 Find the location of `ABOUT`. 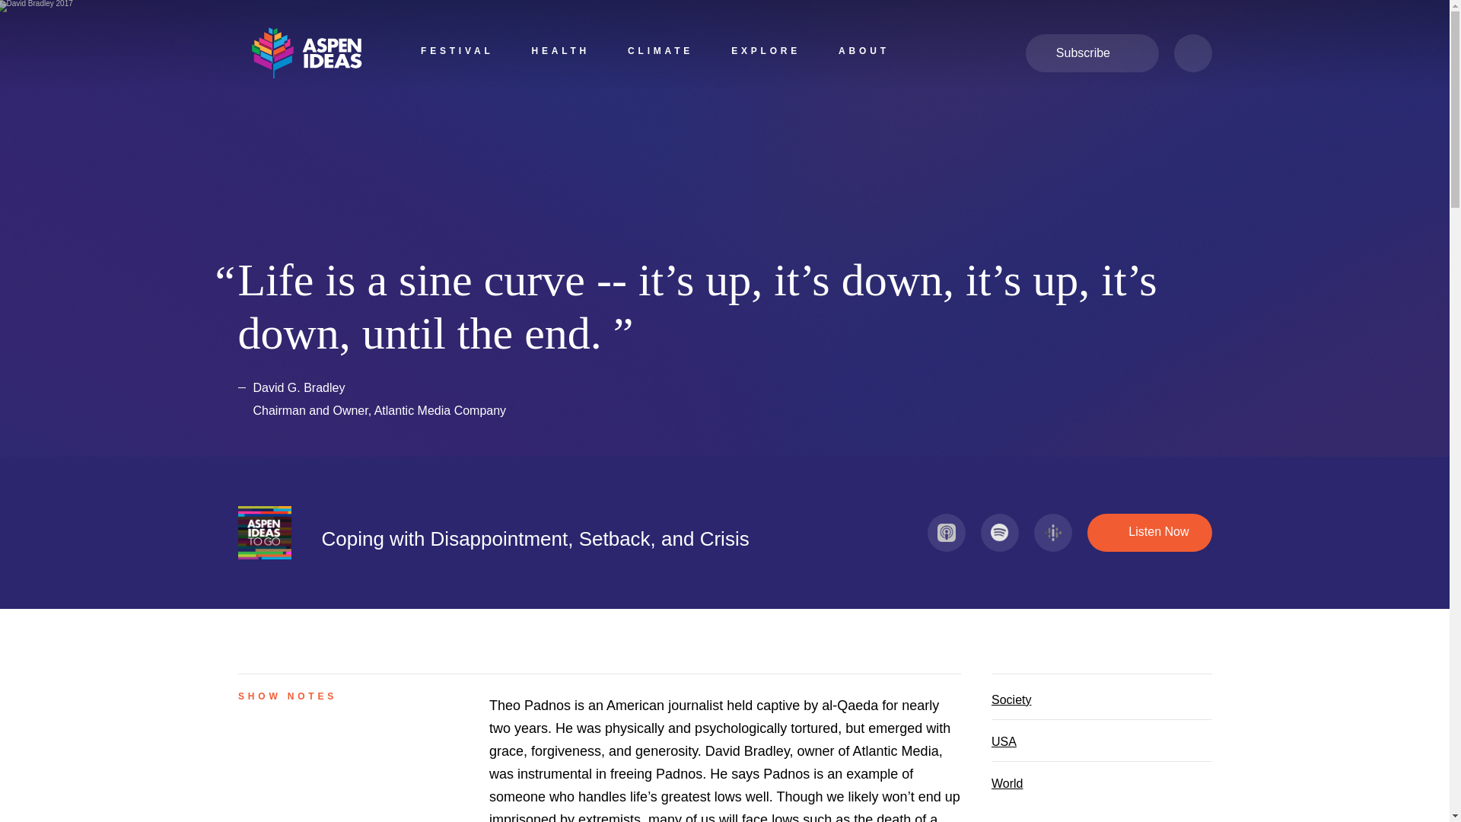

ABOUT is located at coordinates (864, 53).